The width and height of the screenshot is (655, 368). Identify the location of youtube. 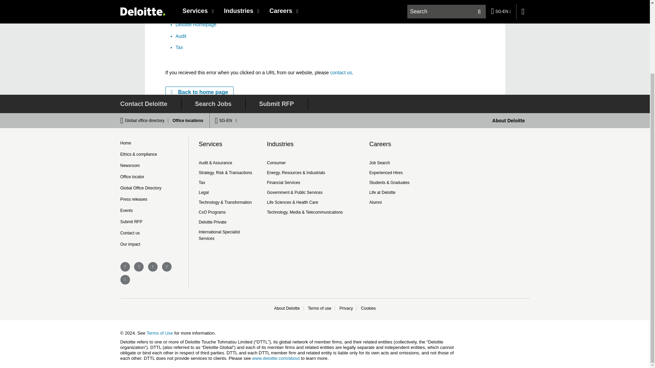
(125, 279).